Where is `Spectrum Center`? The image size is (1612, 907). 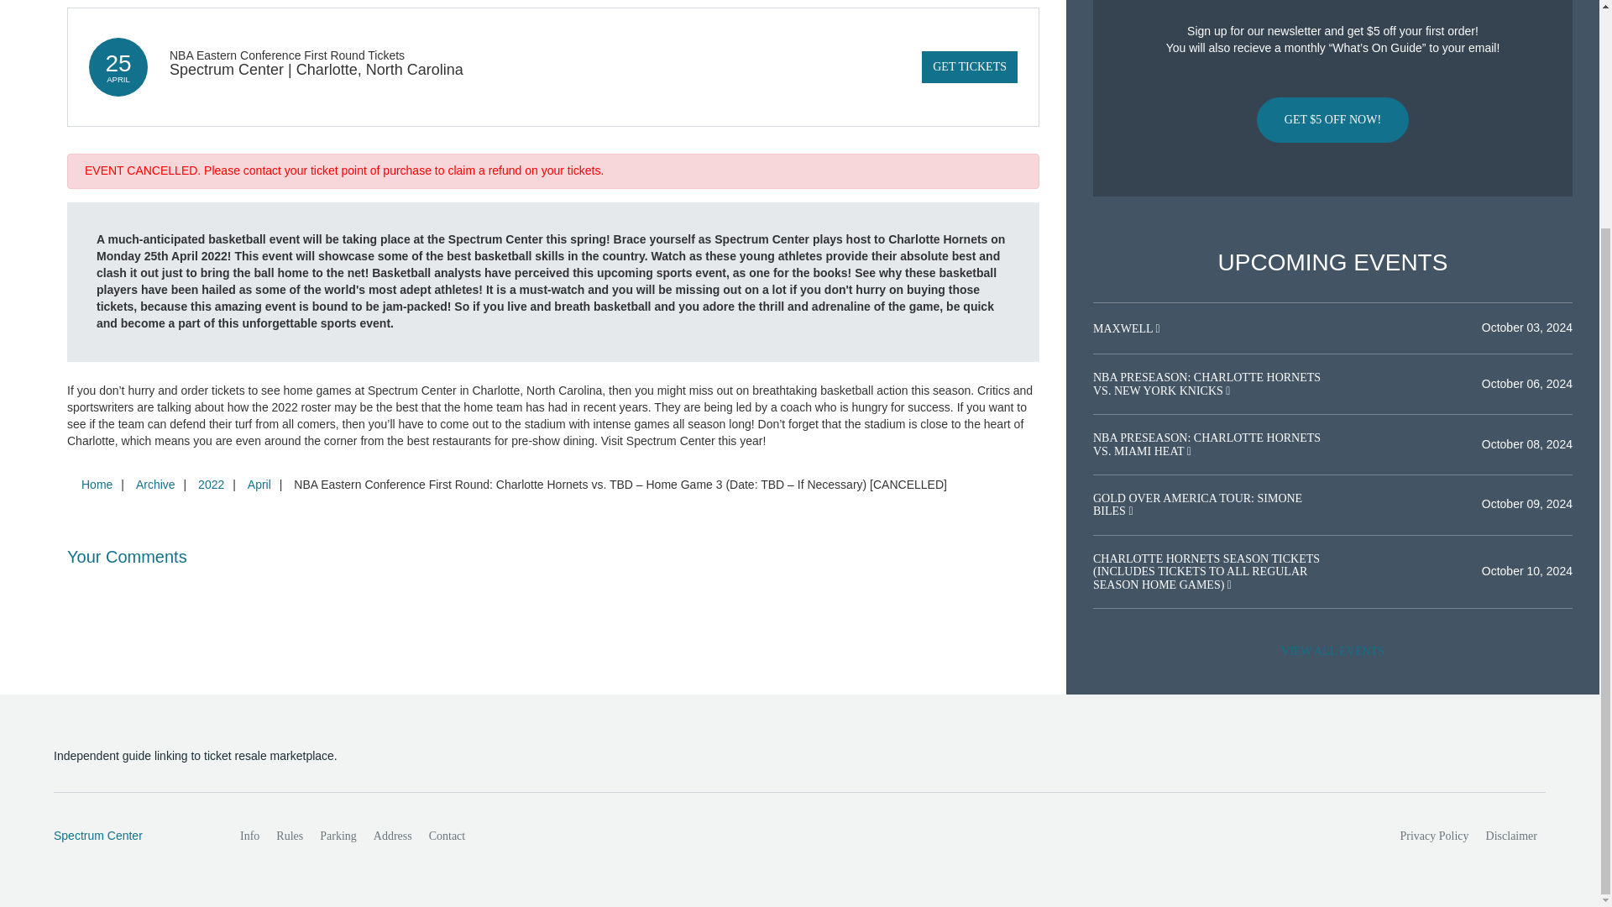 Spectrum Center is located at coordinates (128, 836).